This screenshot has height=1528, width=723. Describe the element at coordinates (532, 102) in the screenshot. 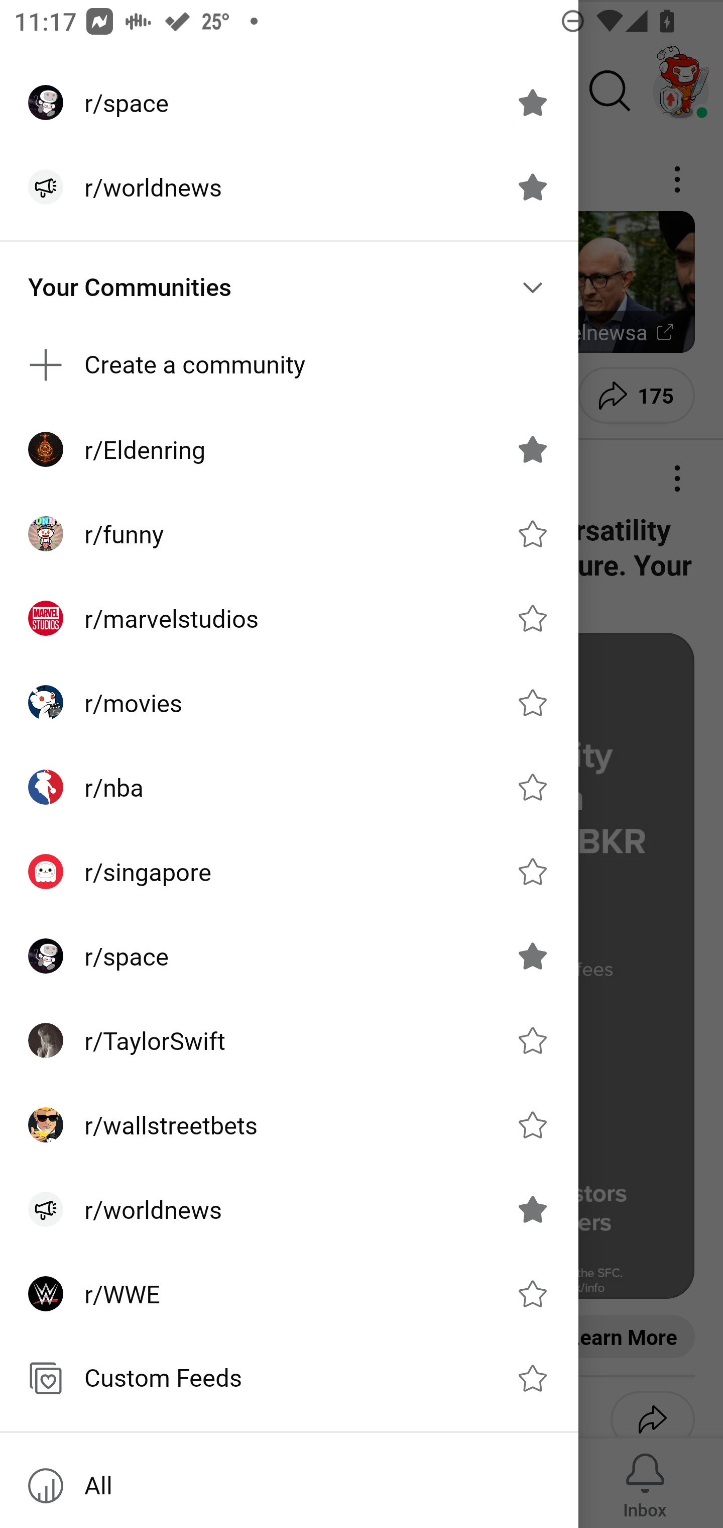

I see `Unfavorite r/space` at that location.